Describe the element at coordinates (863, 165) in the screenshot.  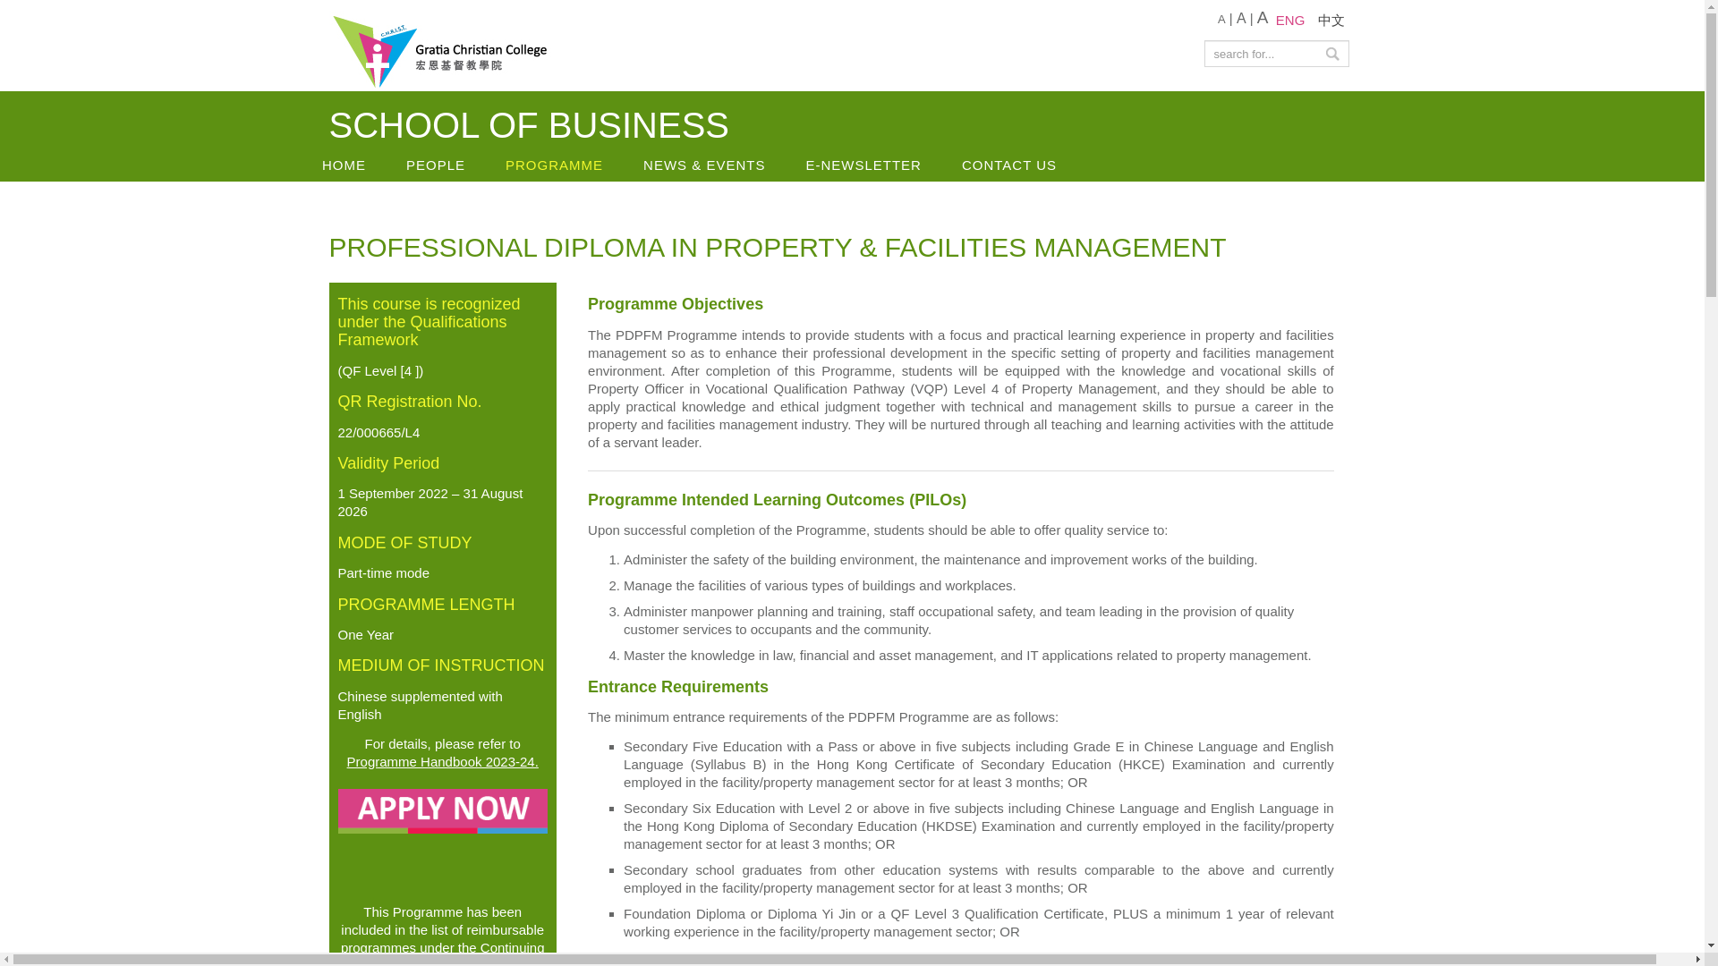
I see `E-NEWSLETTER` at that location.